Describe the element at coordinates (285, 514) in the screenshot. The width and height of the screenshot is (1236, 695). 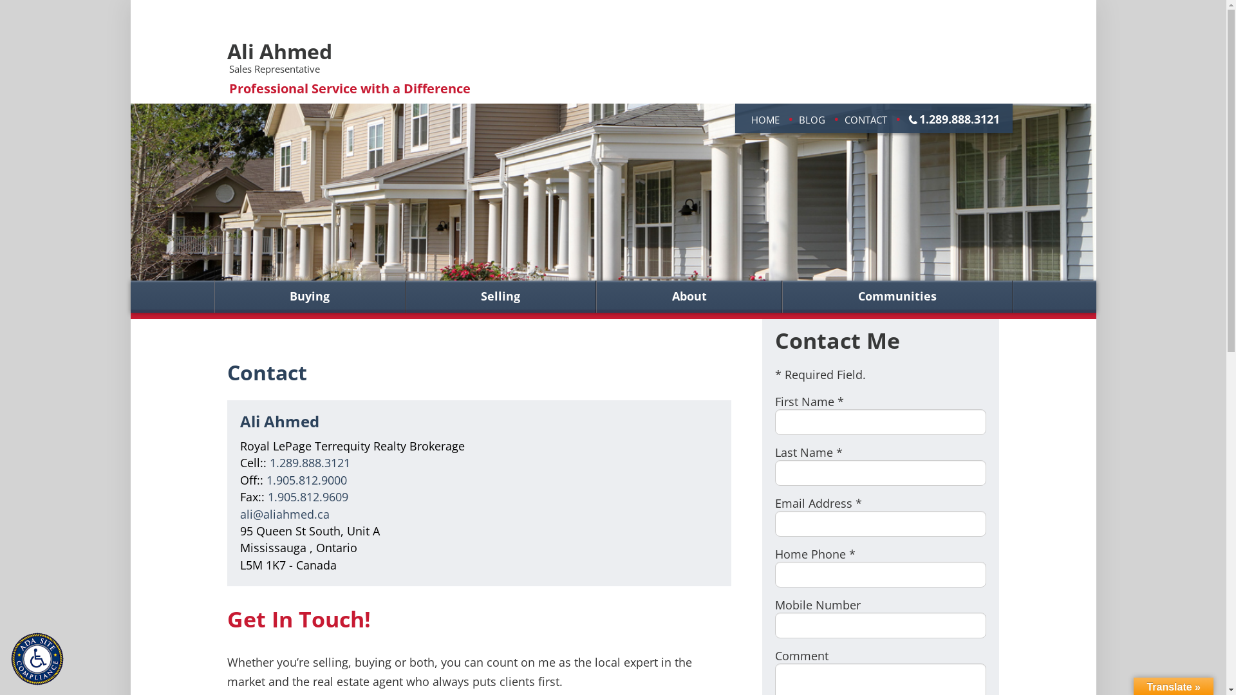
I see `ali@aliahmed.ca` at that location.